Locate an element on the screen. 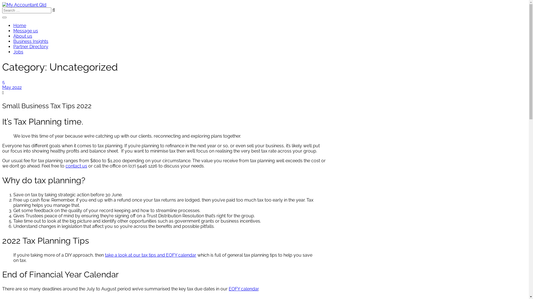  Jobs is located at coordinates (18, 52).